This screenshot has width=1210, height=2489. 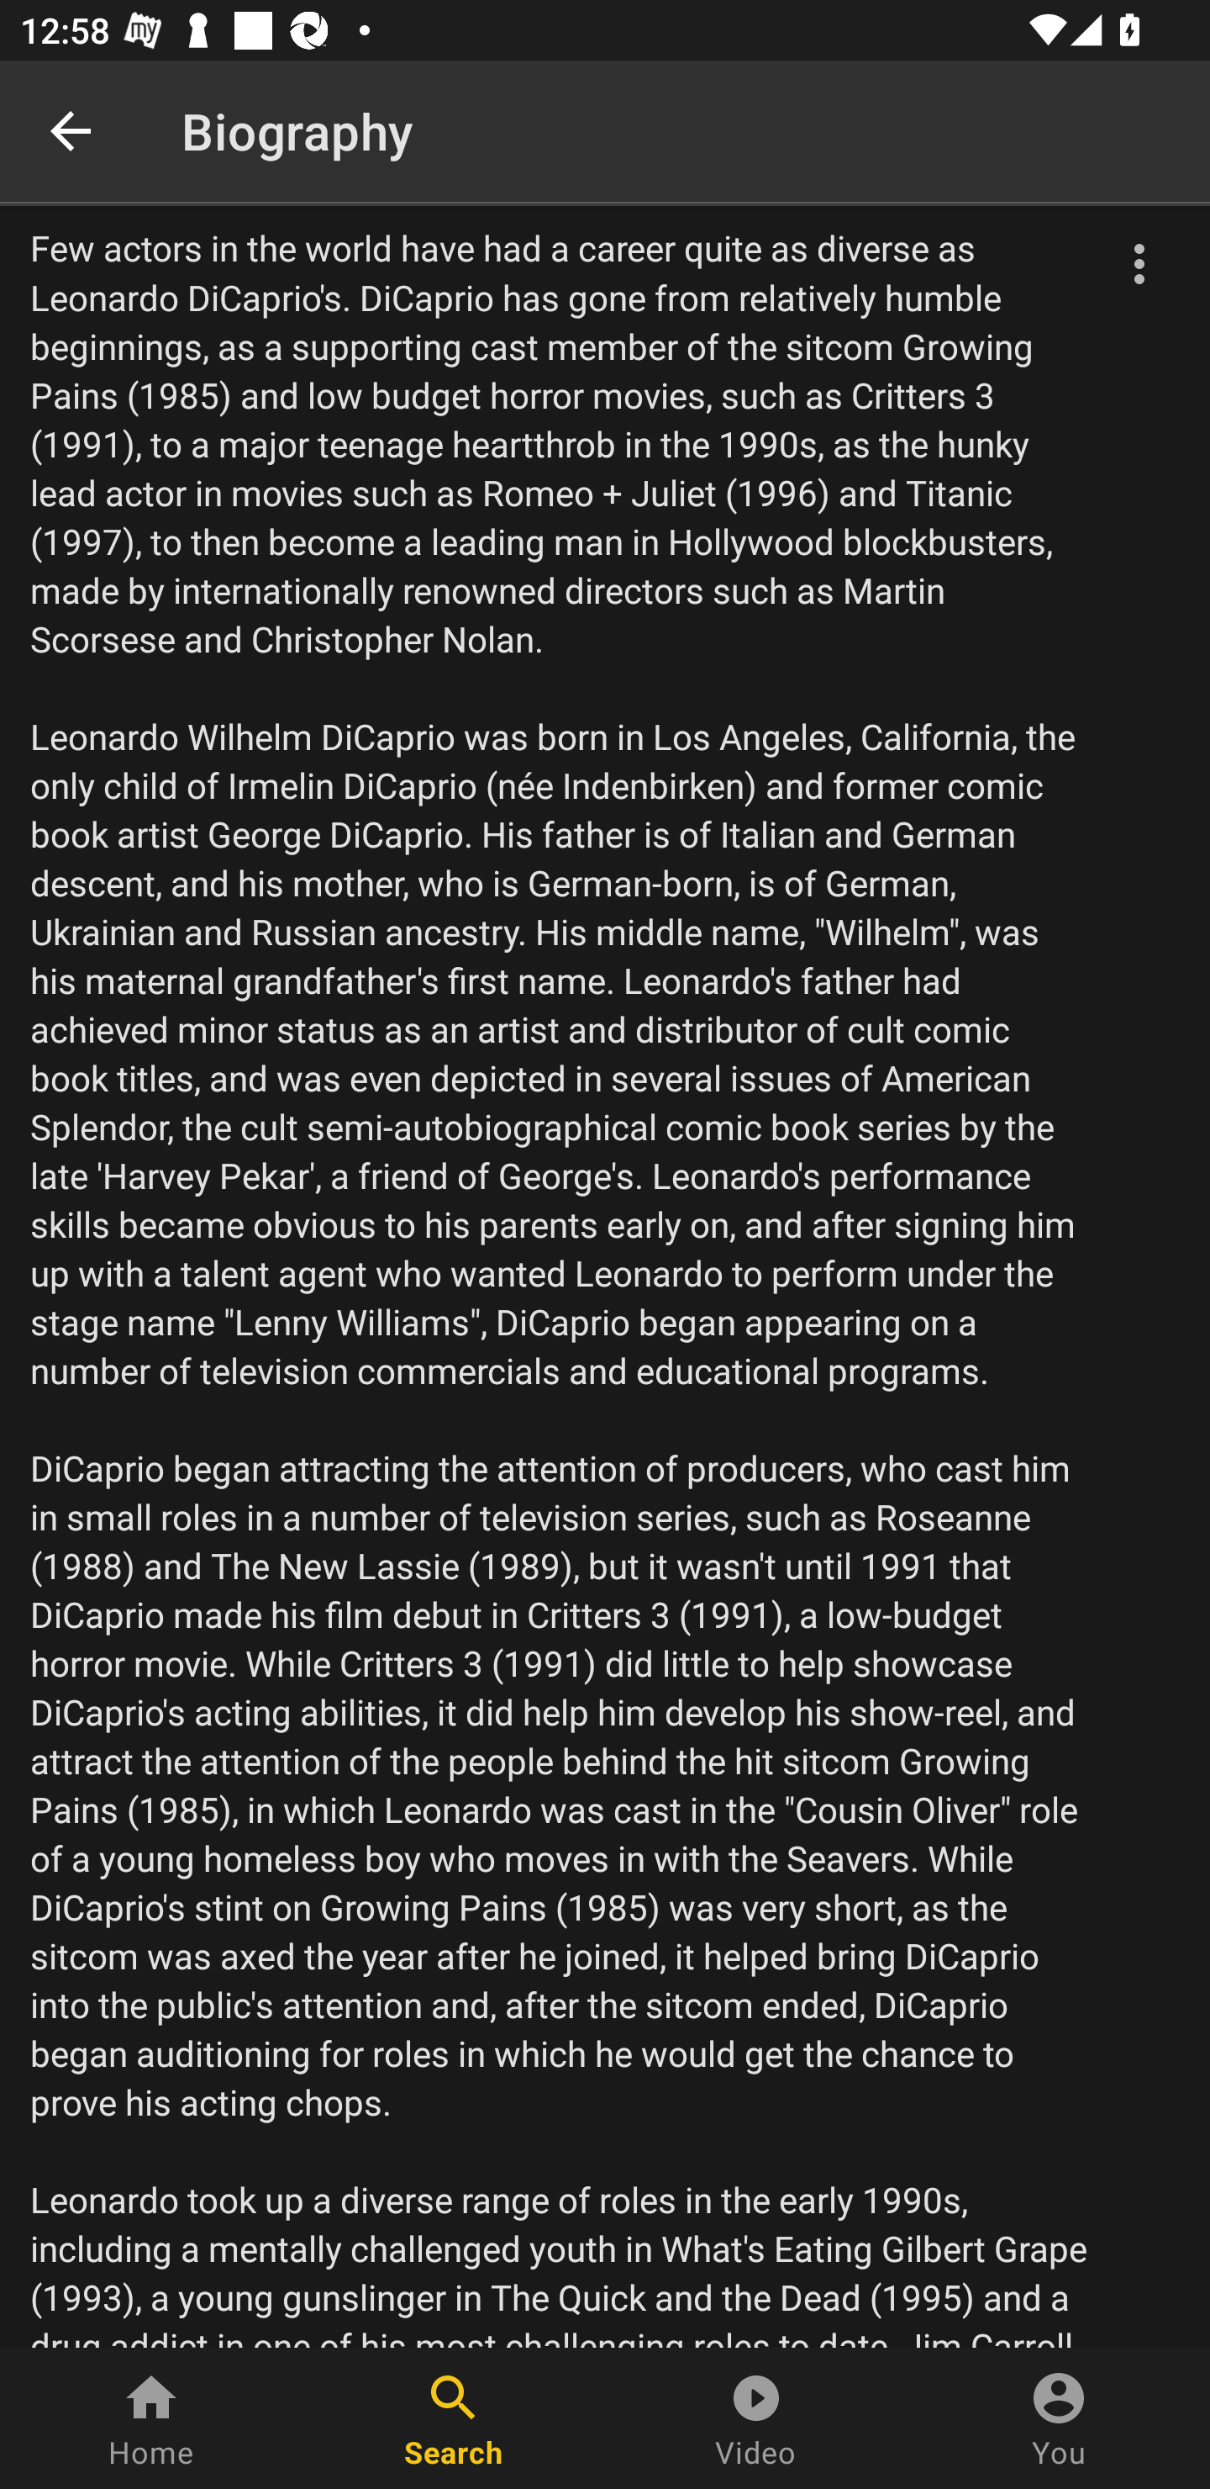 What do you see at coordinates (756, 2418) in the screenshot?
I see `Video` at bounding box center [756, 2418].